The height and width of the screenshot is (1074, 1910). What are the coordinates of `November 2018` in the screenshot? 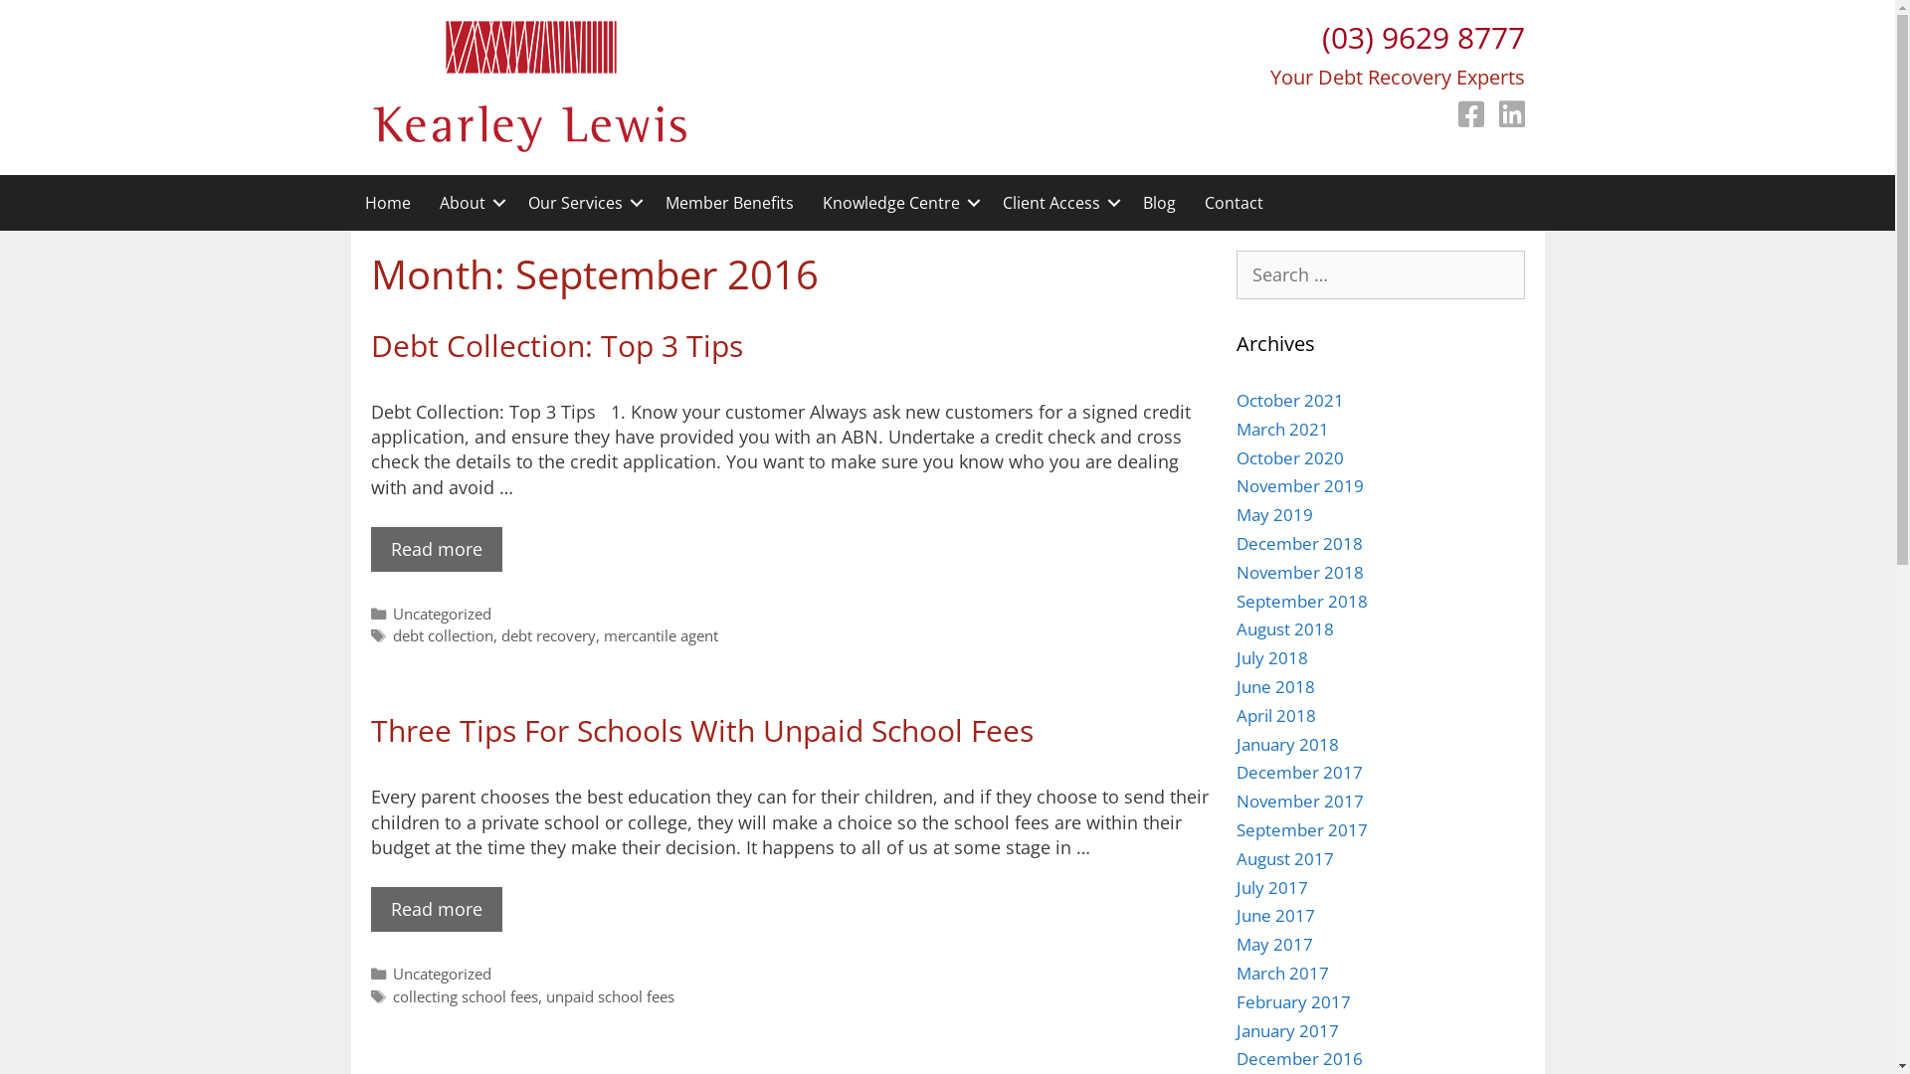 It's located at (1299, 573).